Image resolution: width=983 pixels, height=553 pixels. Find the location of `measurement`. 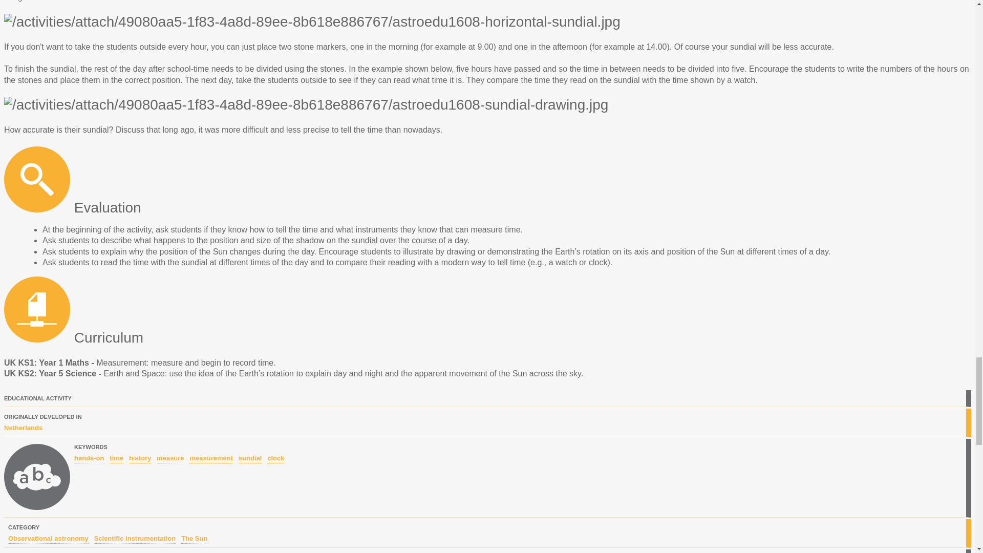

measurement is located at coordinates (211, 459).